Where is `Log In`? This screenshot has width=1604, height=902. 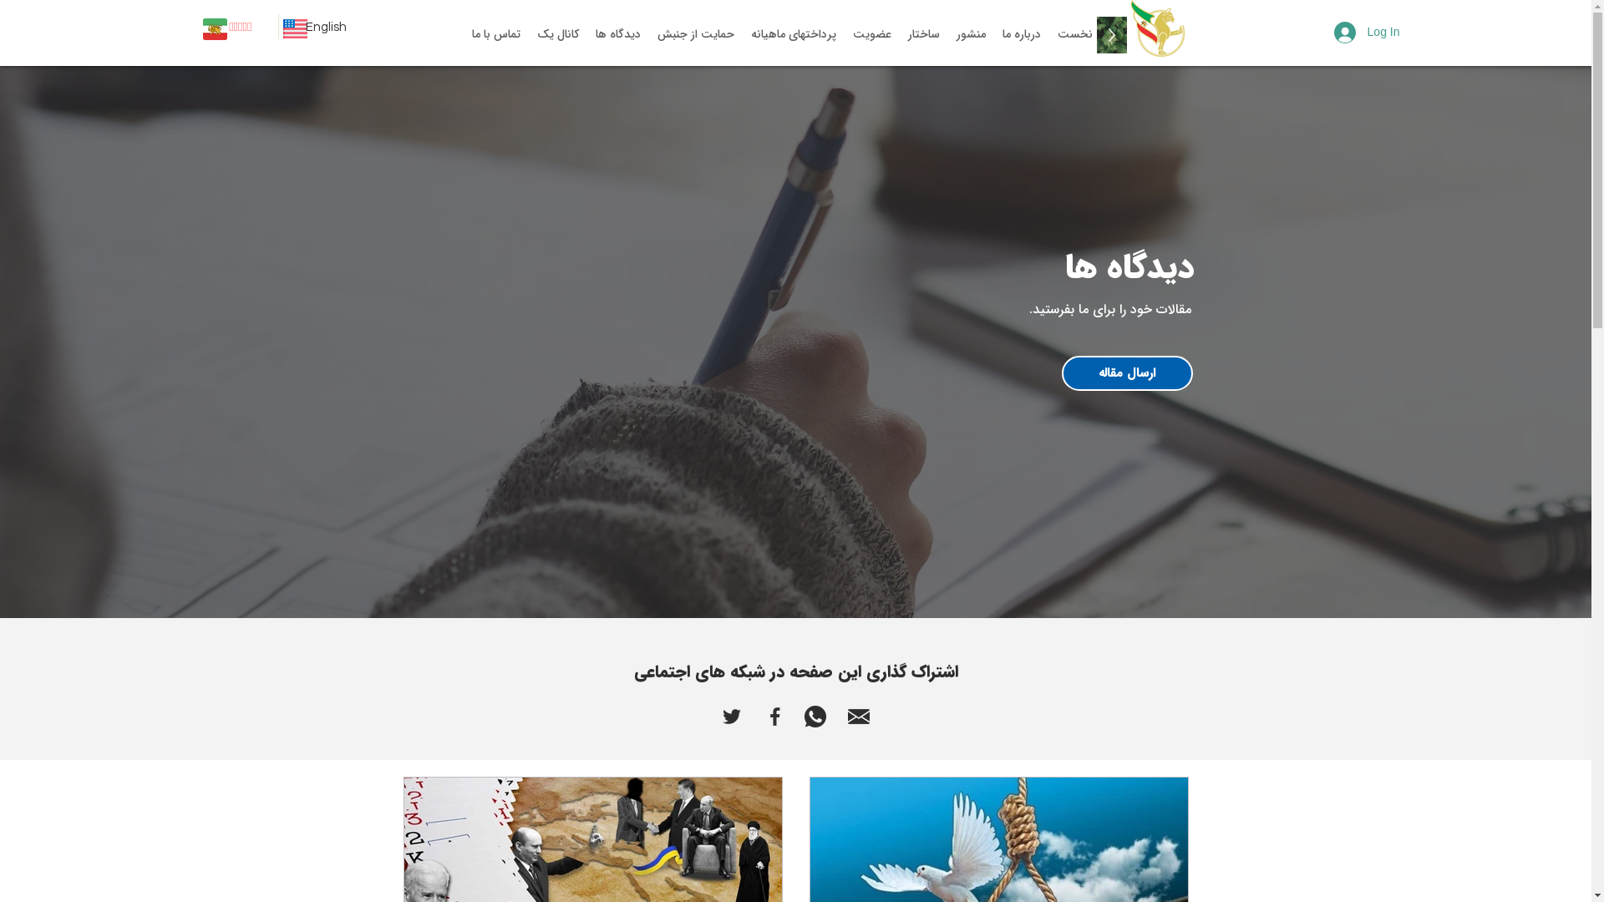
Log In is located at coordinates (1367, 33).